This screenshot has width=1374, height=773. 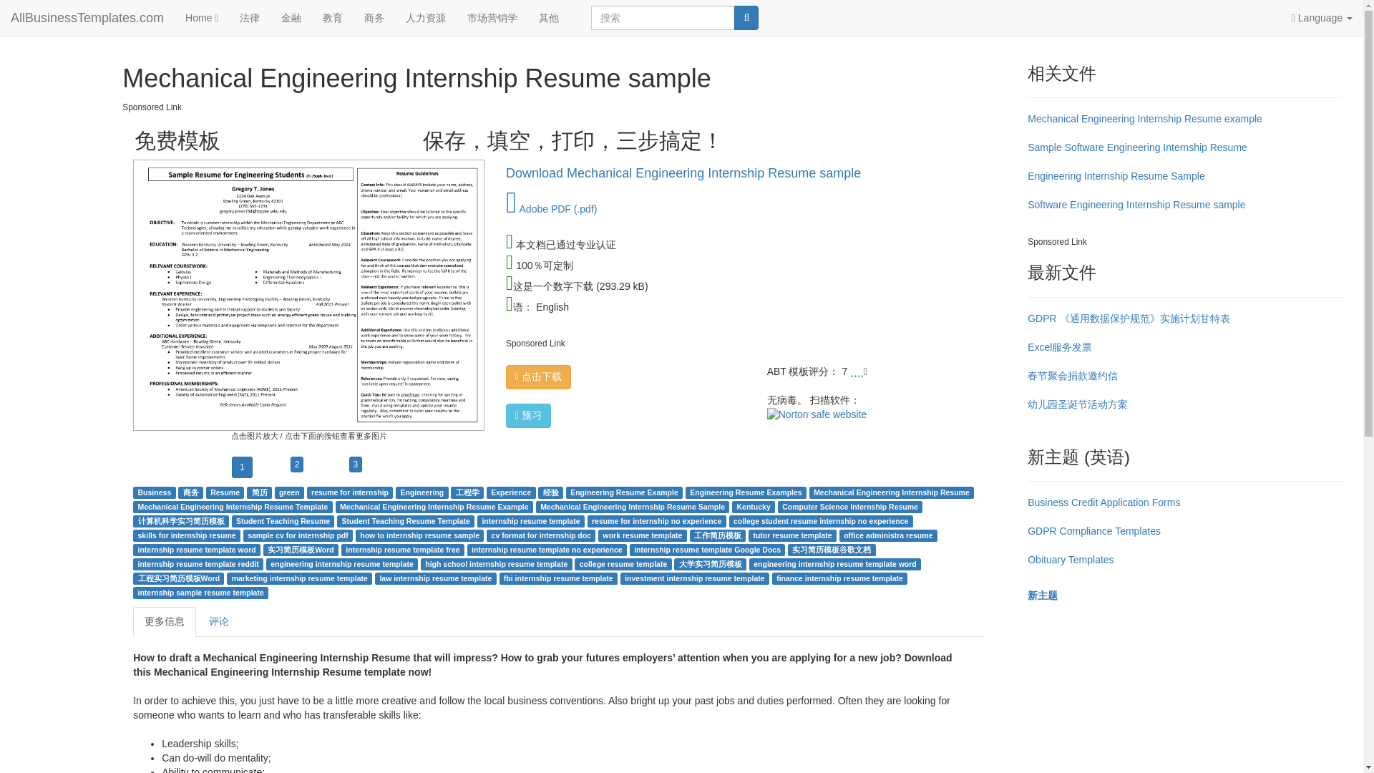 I want to click on Experience, so click(x=510, y=492).